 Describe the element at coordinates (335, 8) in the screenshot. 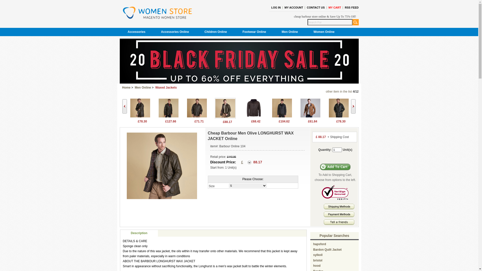

I see `MY CART` at that location.